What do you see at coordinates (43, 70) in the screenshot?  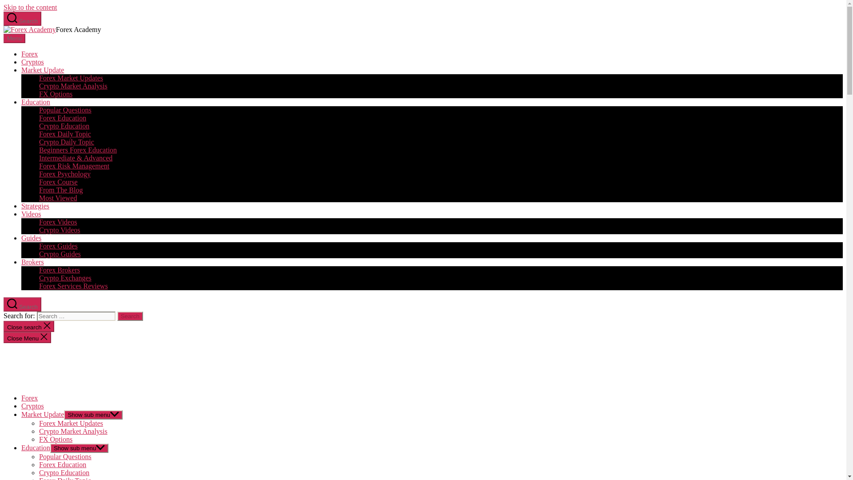 I see `Market Update` at bounding box center [43, 70].